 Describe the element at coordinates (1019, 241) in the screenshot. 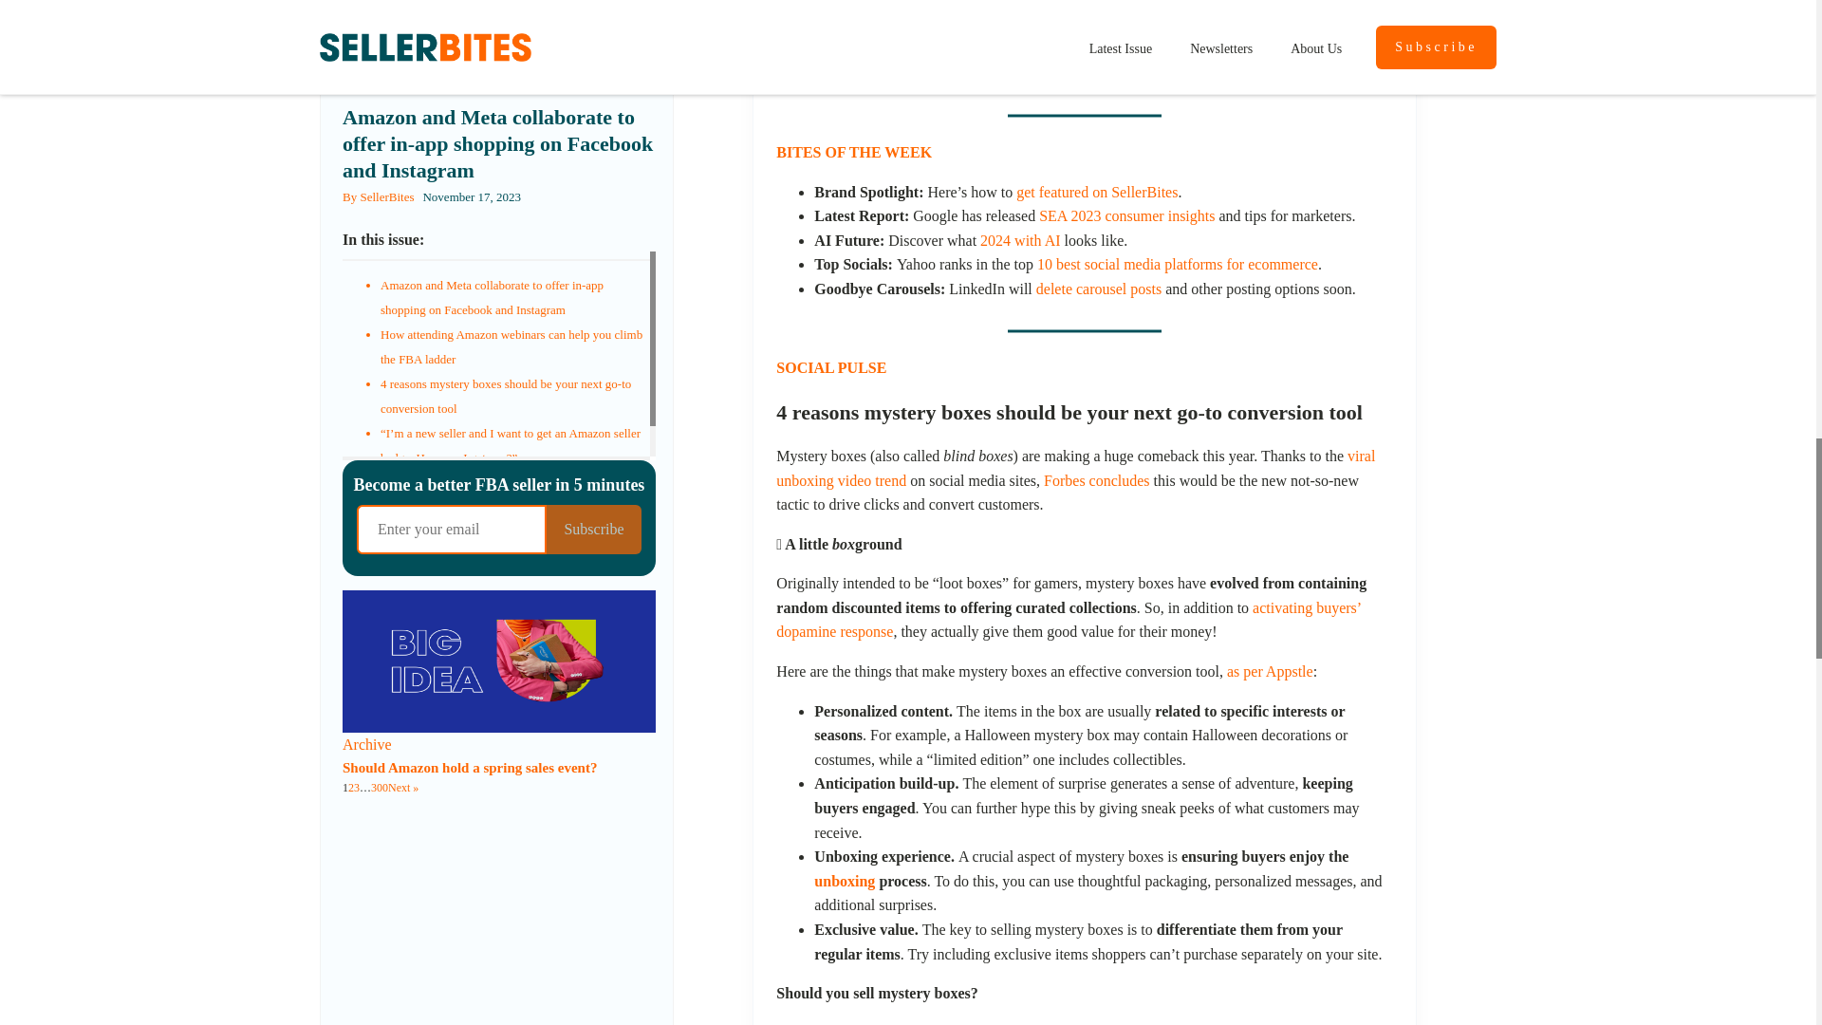

I see `Opens in a new window` at that location.